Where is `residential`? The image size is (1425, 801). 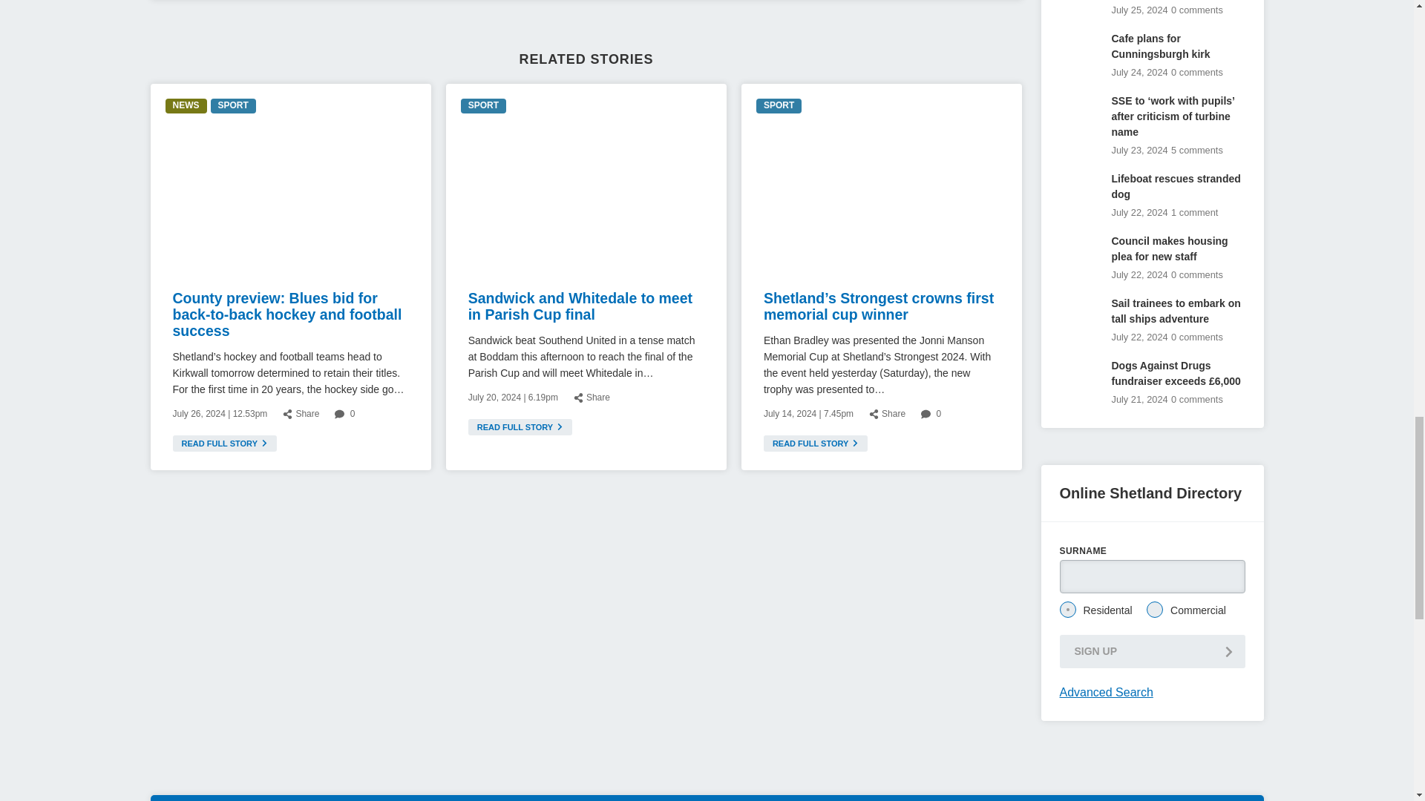 residential is located at coordinates (1067, 610).